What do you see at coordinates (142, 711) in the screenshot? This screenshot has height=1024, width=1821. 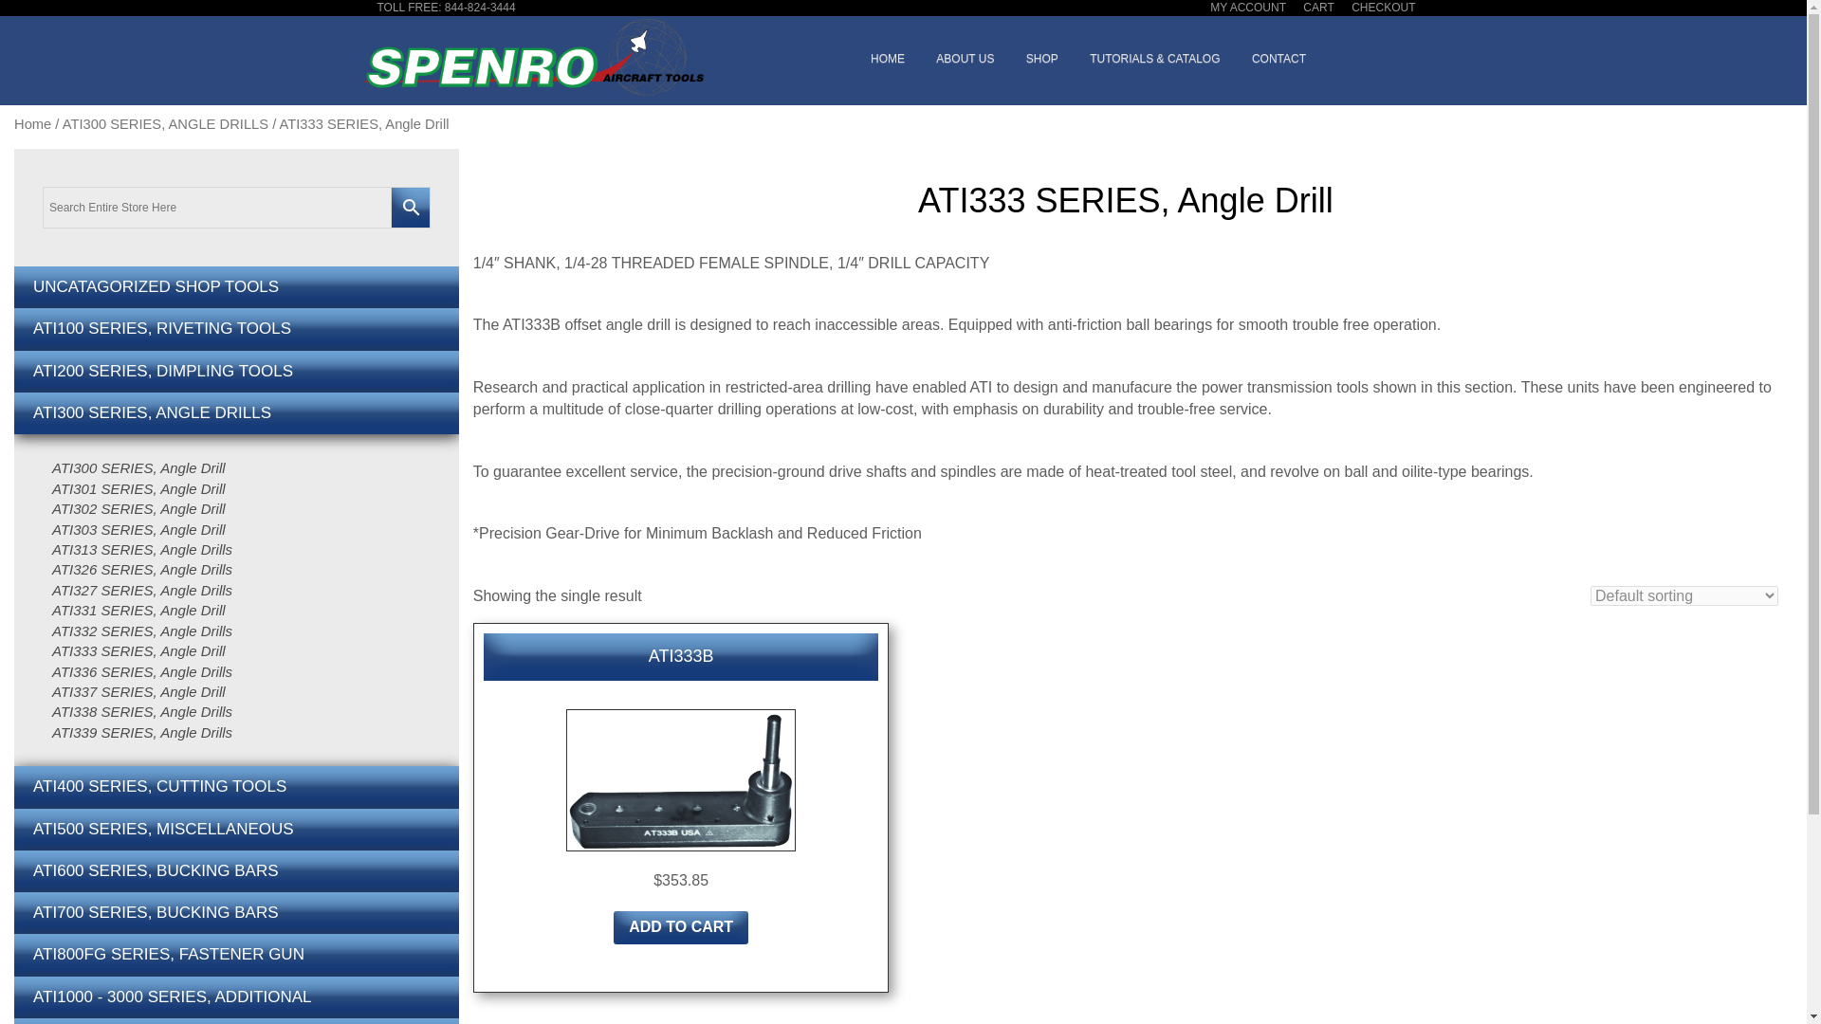 I see `ATI338 SERIES, Angle Drills` at bounding box center [142, 711].